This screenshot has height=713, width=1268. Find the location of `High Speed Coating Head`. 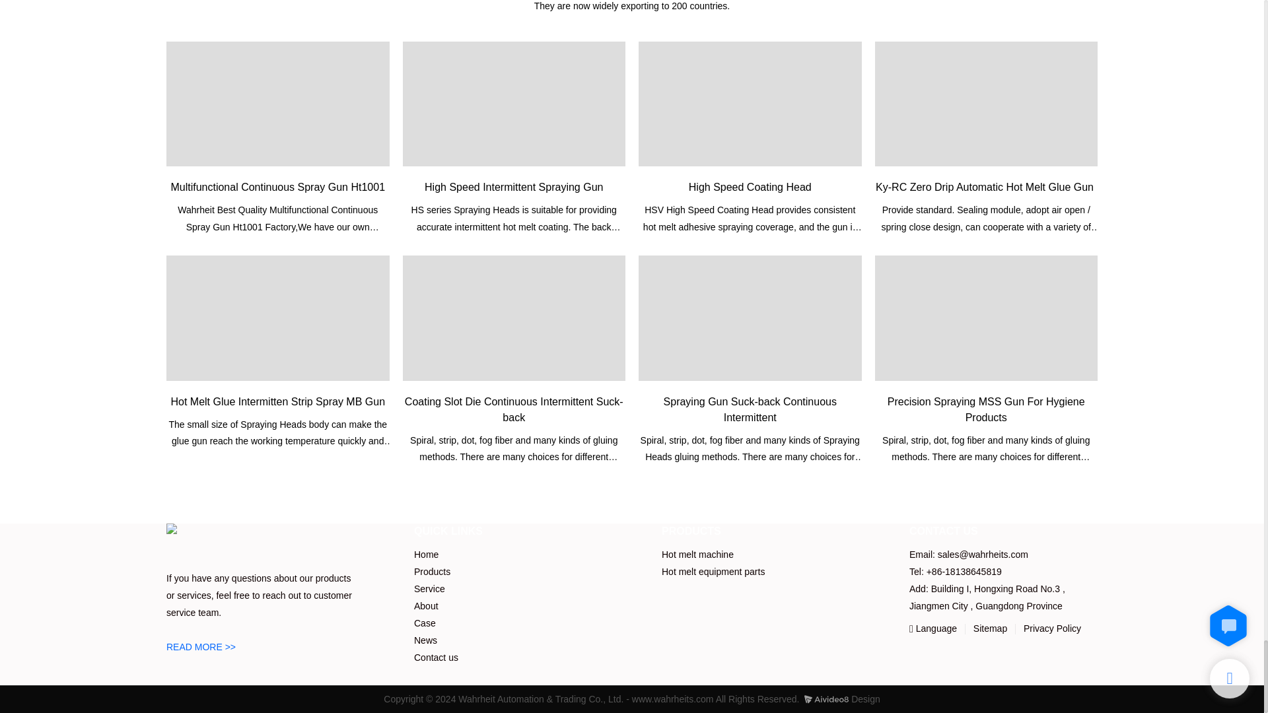

High Speed Coating Head is located at coordinates (750, 104).